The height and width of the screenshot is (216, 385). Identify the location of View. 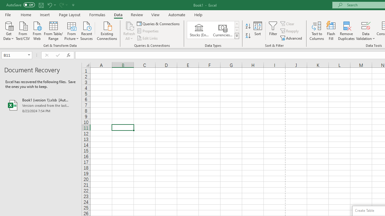
(156, 14).